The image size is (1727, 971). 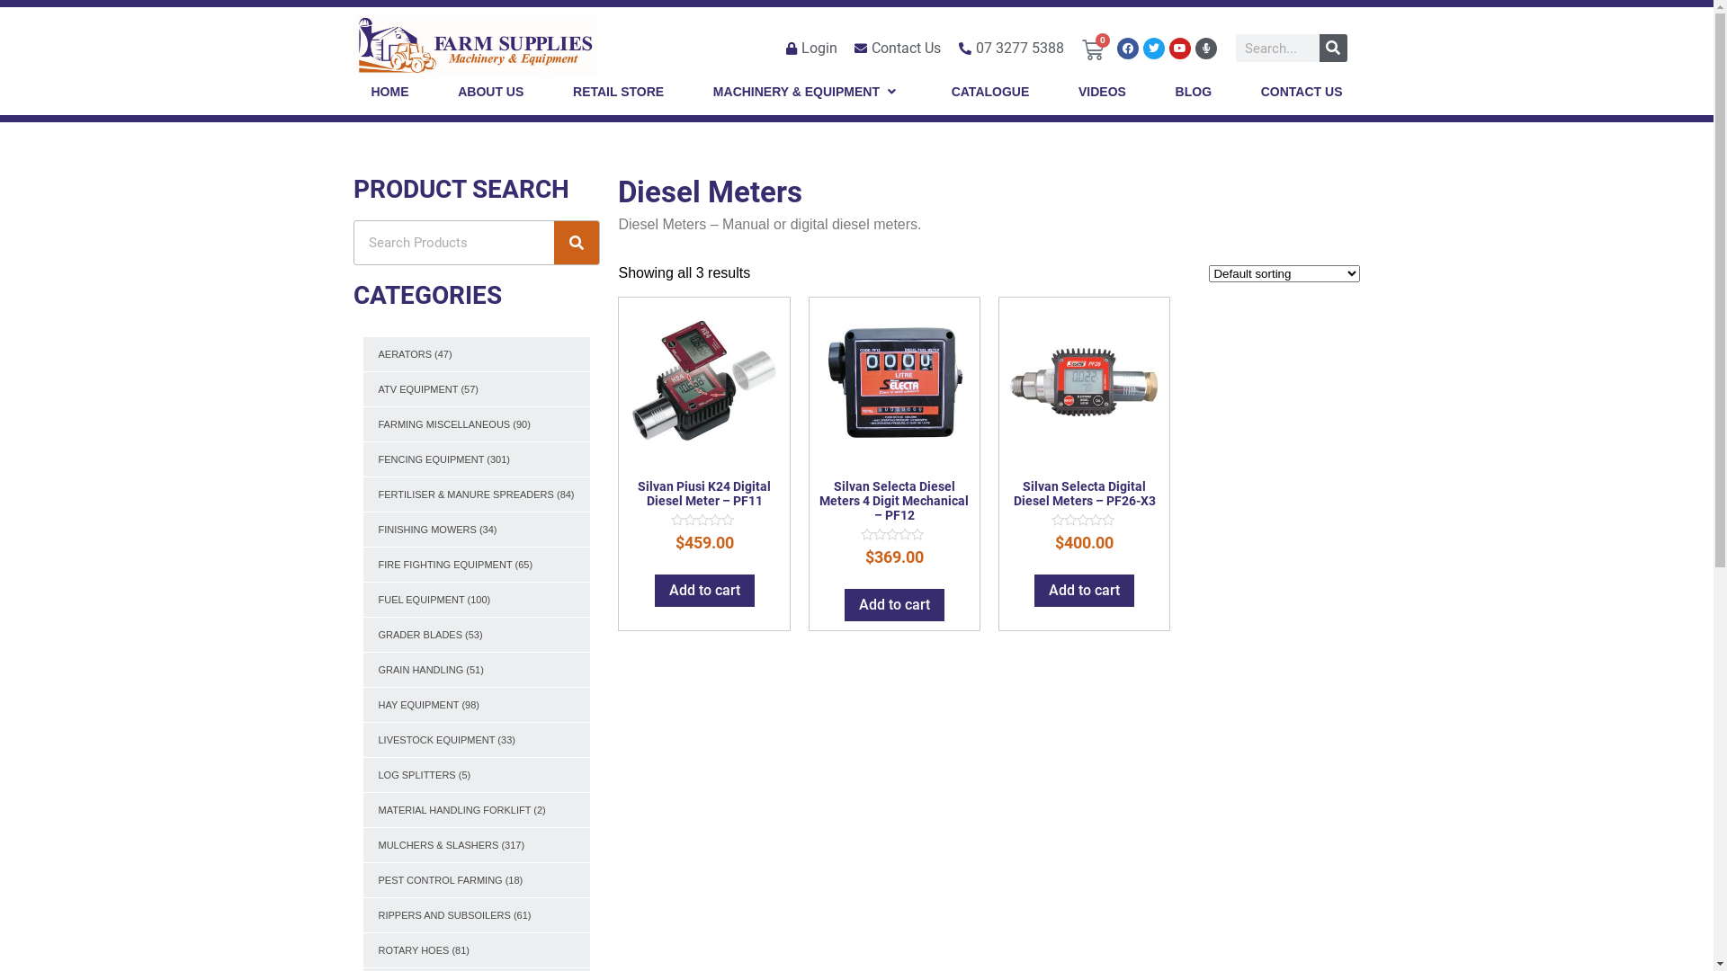 I want to click on Add to cart, so click(x=705, y=591).